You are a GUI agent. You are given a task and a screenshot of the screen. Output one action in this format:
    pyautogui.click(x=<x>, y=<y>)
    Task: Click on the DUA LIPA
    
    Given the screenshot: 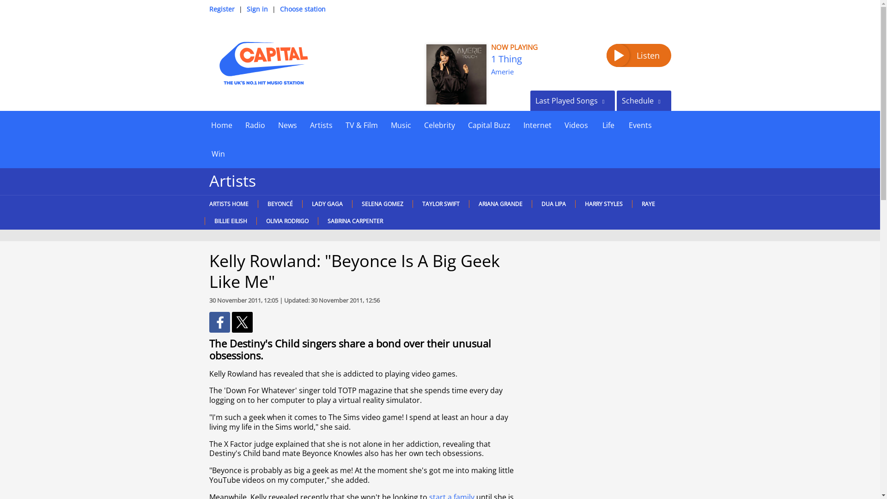 What is the action you would take?
    pyautogui.click(x=553, y=204)
    